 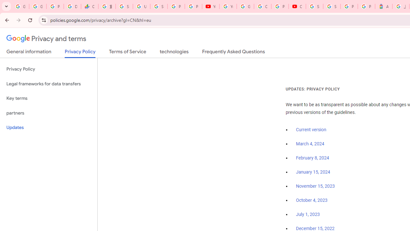 I want to click on partners, so click(x=49, y=113).